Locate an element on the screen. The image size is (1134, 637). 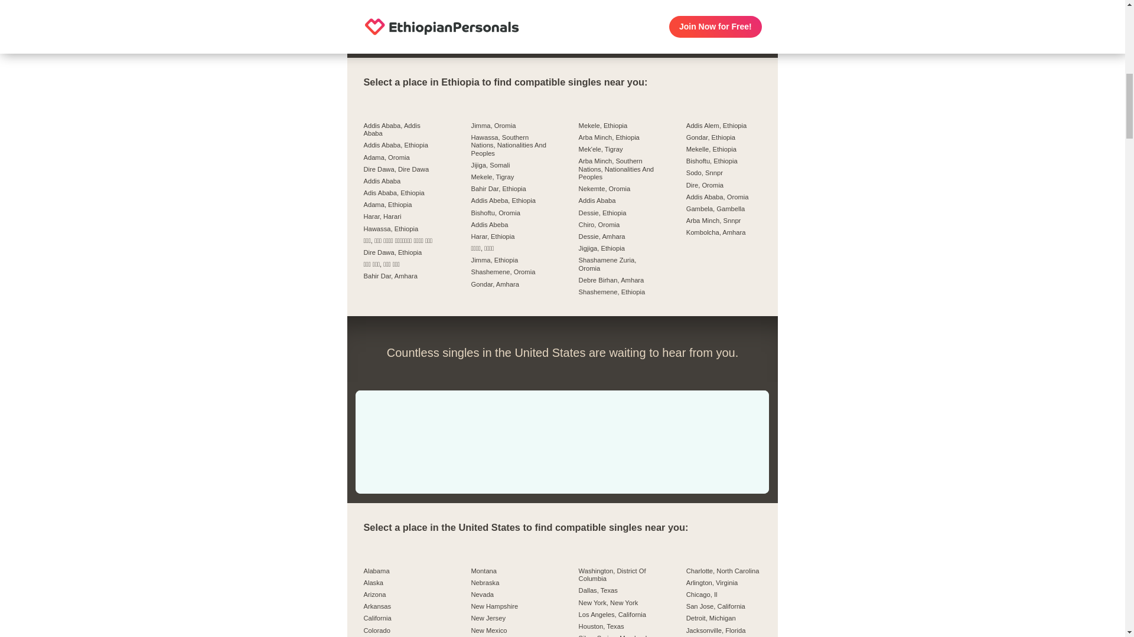
Hawassa, Ethiopia is located at coordinates (400, 231).